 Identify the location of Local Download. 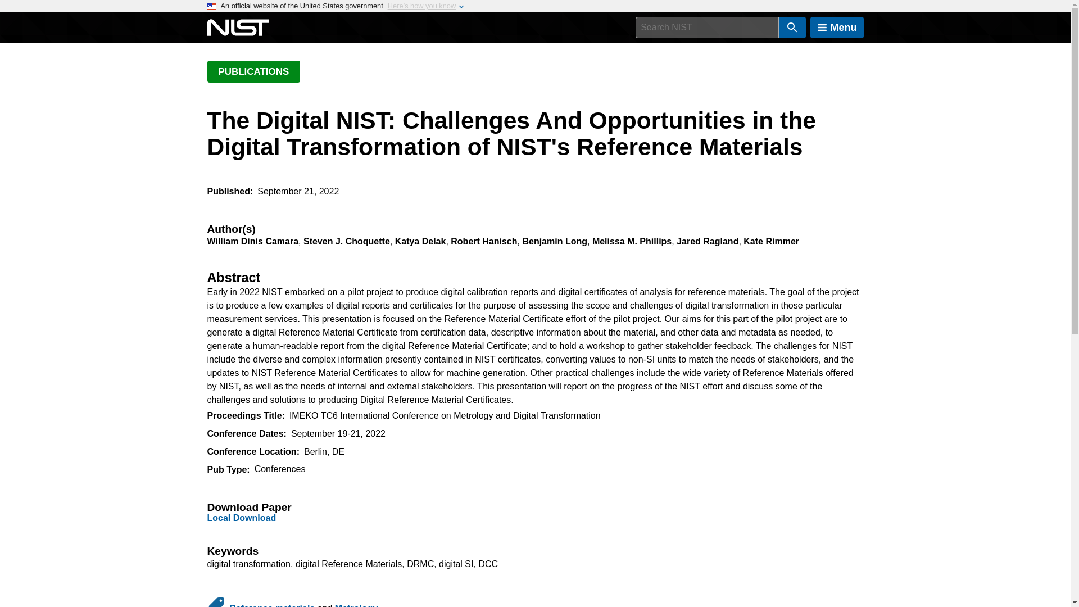
(242, 517).